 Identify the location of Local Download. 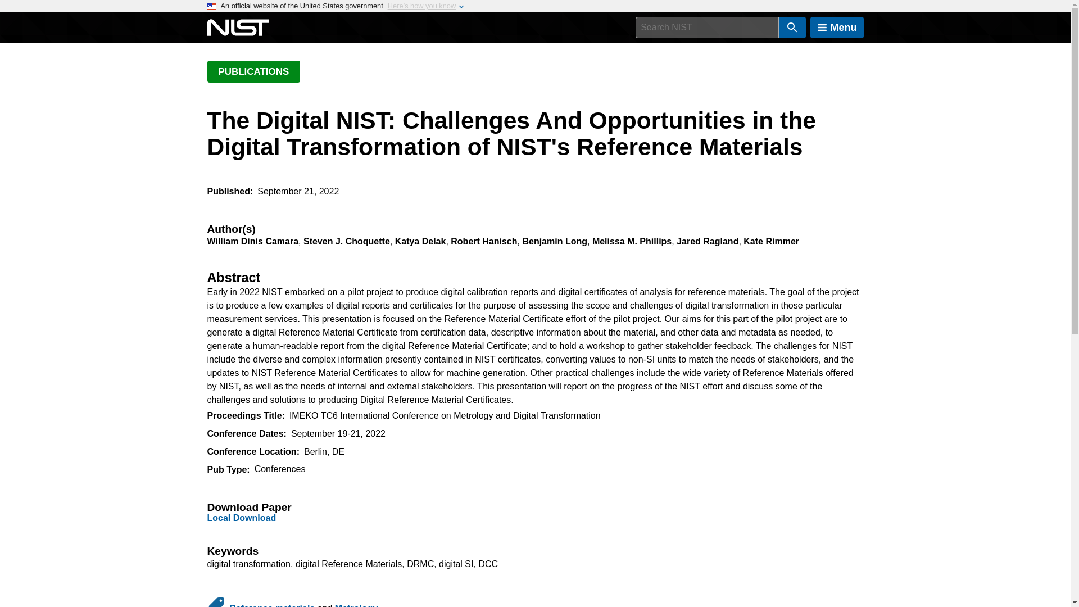
(242, 517).